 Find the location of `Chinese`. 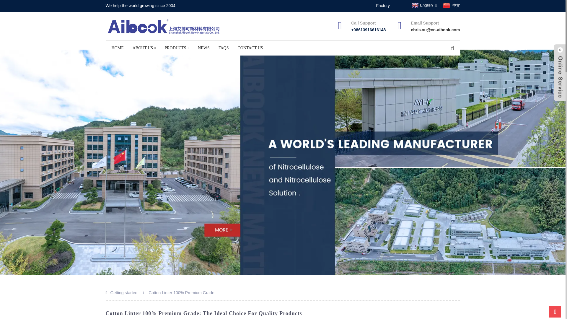

Chinese is located at coordinates (451, 5).